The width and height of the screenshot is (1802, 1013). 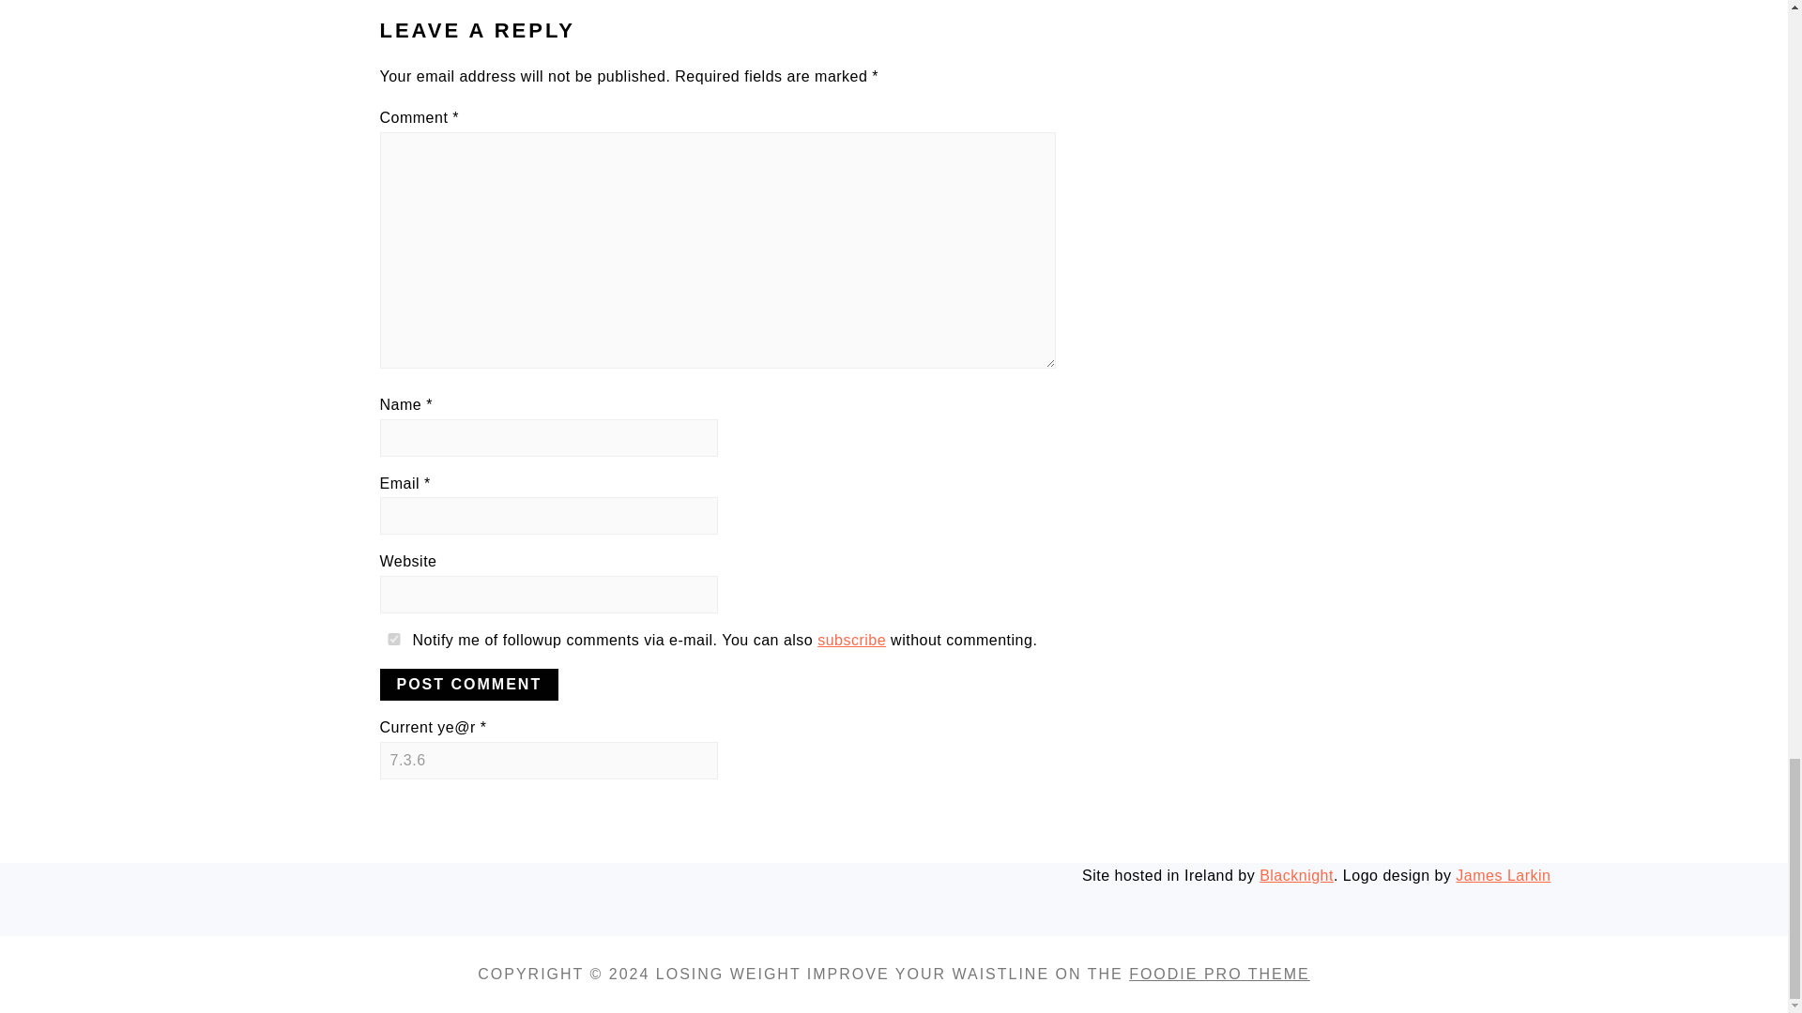 I want to click on Post Comment, so click(x=468, y=685).